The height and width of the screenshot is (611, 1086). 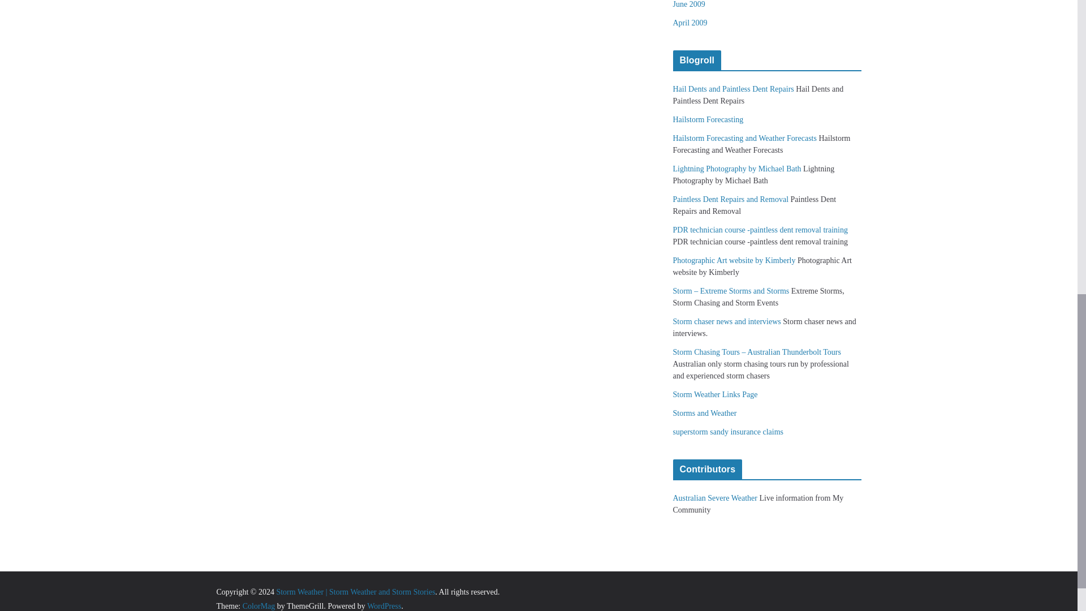 I want to click on Hail Dents and Paintless Dent Repairs, so click(x=733, y=89).